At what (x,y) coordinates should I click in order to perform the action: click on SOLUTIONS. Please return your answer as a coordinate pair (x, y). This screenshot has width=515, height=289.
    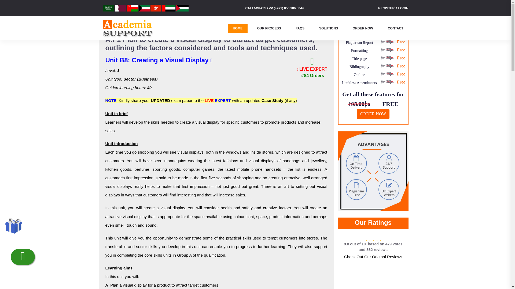
    Looking at the image, I should click on (328, 28).